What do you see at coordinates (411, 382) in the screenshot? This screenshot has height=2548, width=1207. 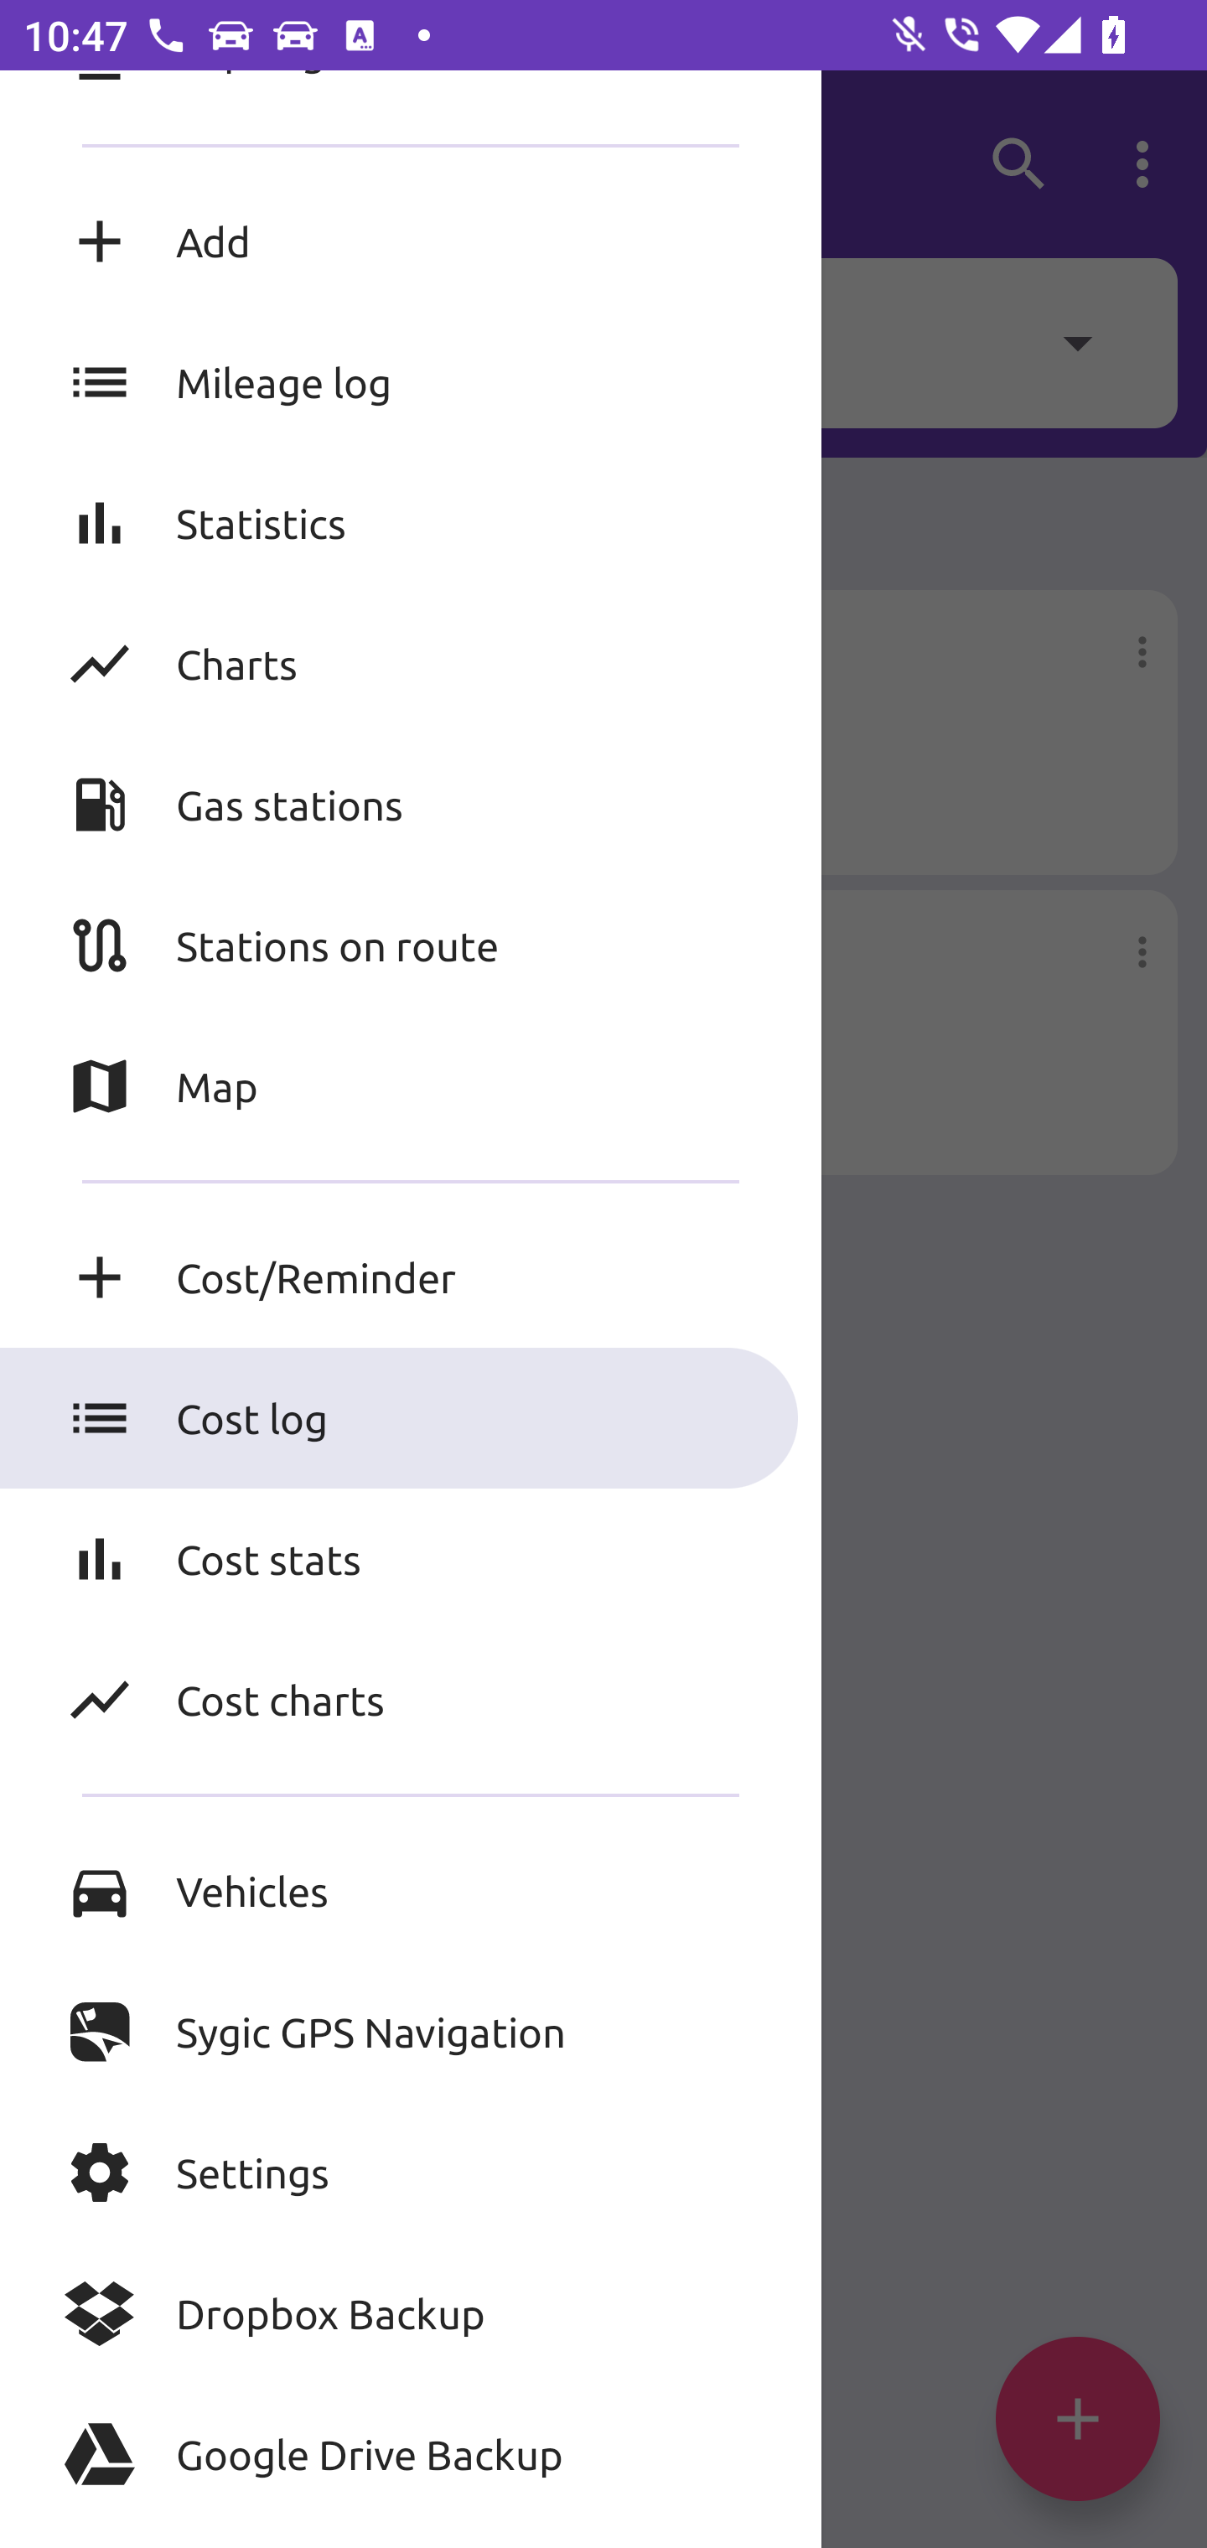 I see `Mileage log` at bounding box center [411, 382].